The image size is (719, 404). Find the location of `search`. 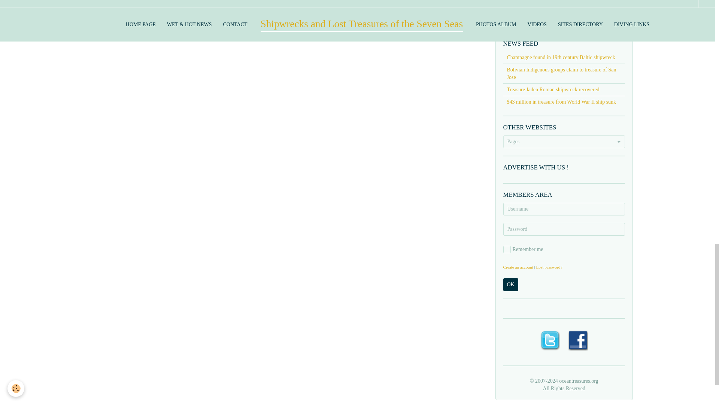

search is located at coordinates (543, 15).